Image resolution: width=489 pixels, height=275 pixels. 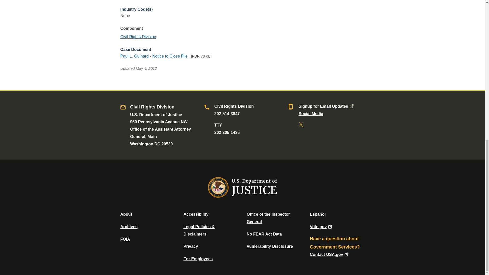 I want to click on Legal Policies and Disclaimers, so click(x=199, y=230).